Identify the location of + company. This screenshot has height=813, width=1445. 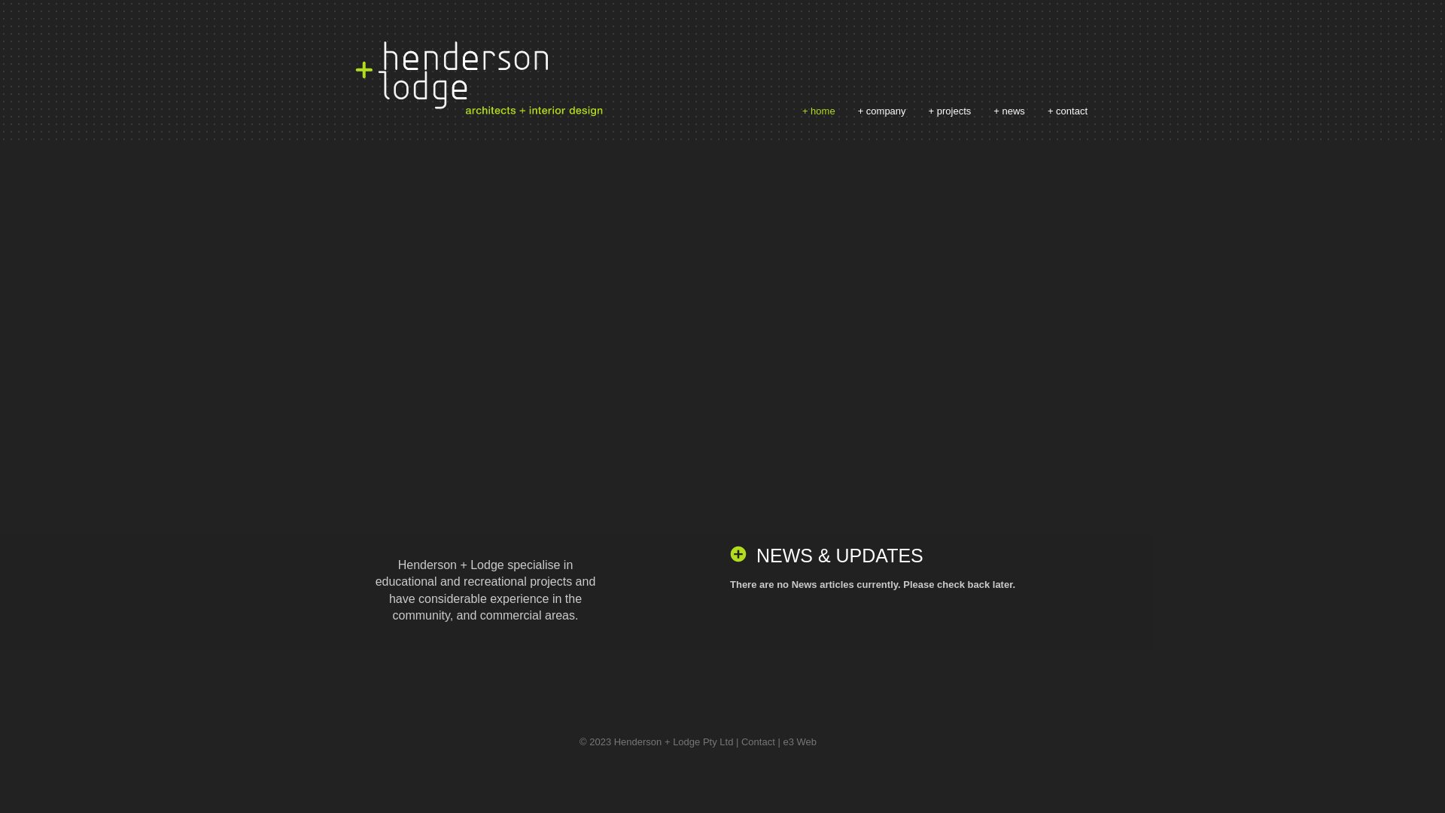
(882, 111).